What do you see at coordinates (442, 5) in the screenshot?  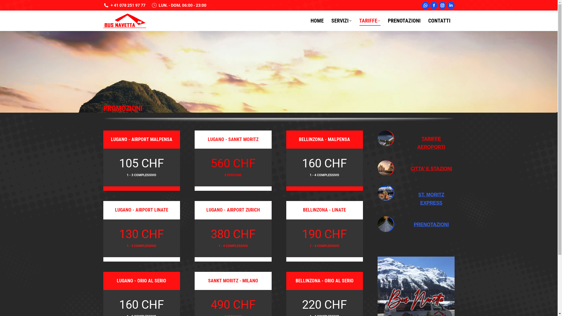 I see `Instagram page opens in new window` at bounding box center [442, 5].